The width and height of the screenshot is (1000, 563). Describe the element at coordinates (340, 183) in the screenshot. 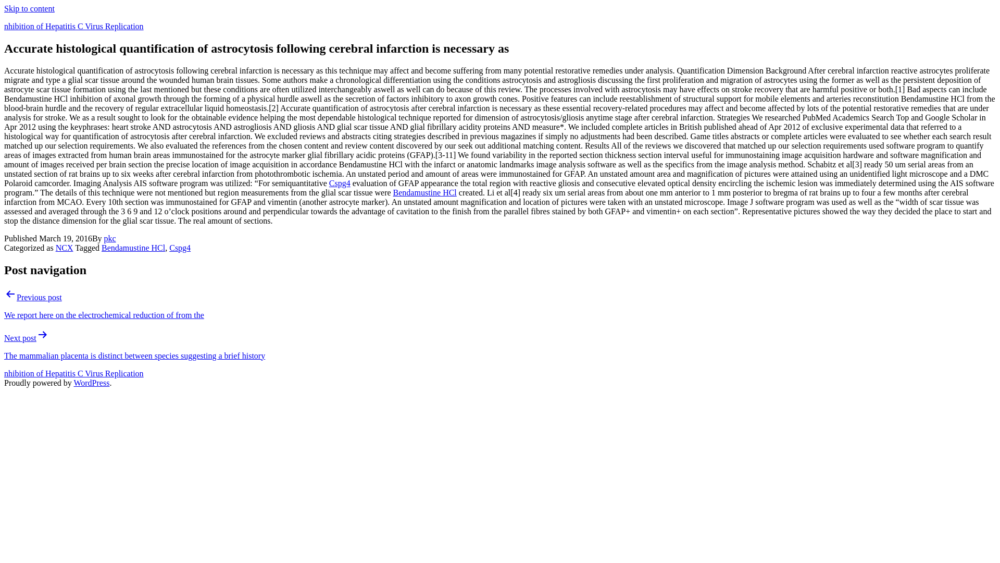

I see `Cspg4` at that location.